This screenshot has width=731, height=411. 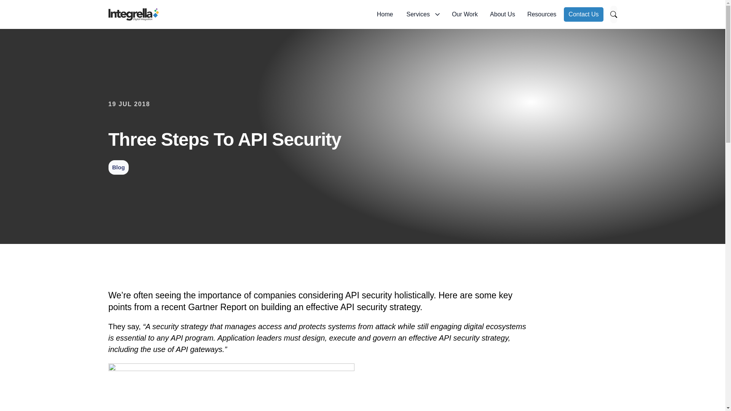 I want to click on Our Work, so click(x=465, y=14).